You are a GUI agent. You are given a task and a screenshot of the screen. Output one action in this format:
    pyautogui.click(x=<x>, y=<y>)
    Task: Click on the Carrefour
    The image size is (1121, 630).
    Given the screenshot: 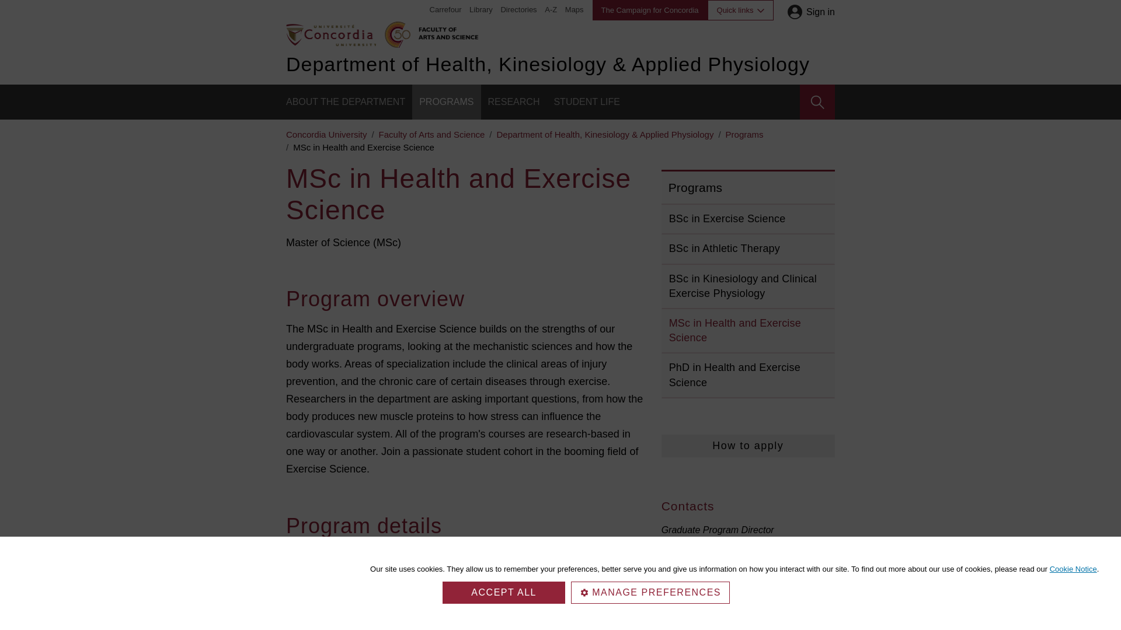 What is the action you would take?
    pyautogui.click(x=445, y=9)
    